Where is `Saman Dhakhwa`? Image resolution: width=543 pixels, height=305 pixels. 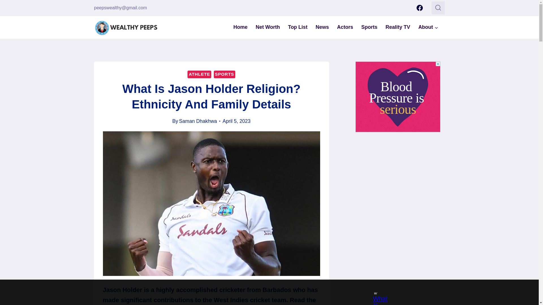 Saman Dhakhwa is located at coordinates (198, 121).